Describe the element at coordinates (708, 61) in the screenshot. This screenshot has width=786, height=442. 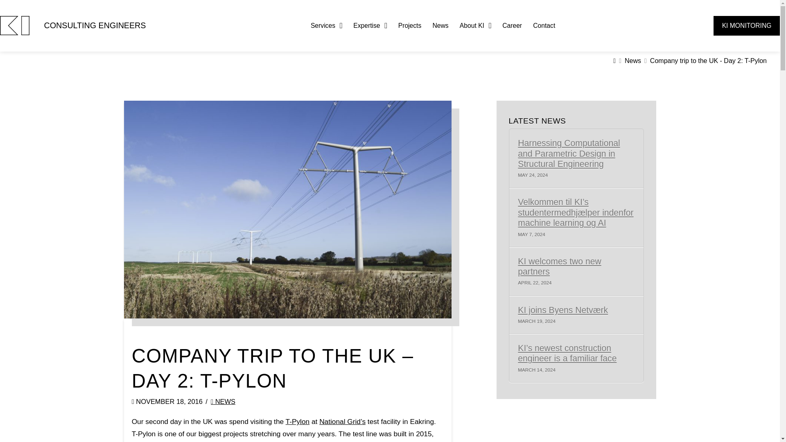
I see `You Are Here` at that location.